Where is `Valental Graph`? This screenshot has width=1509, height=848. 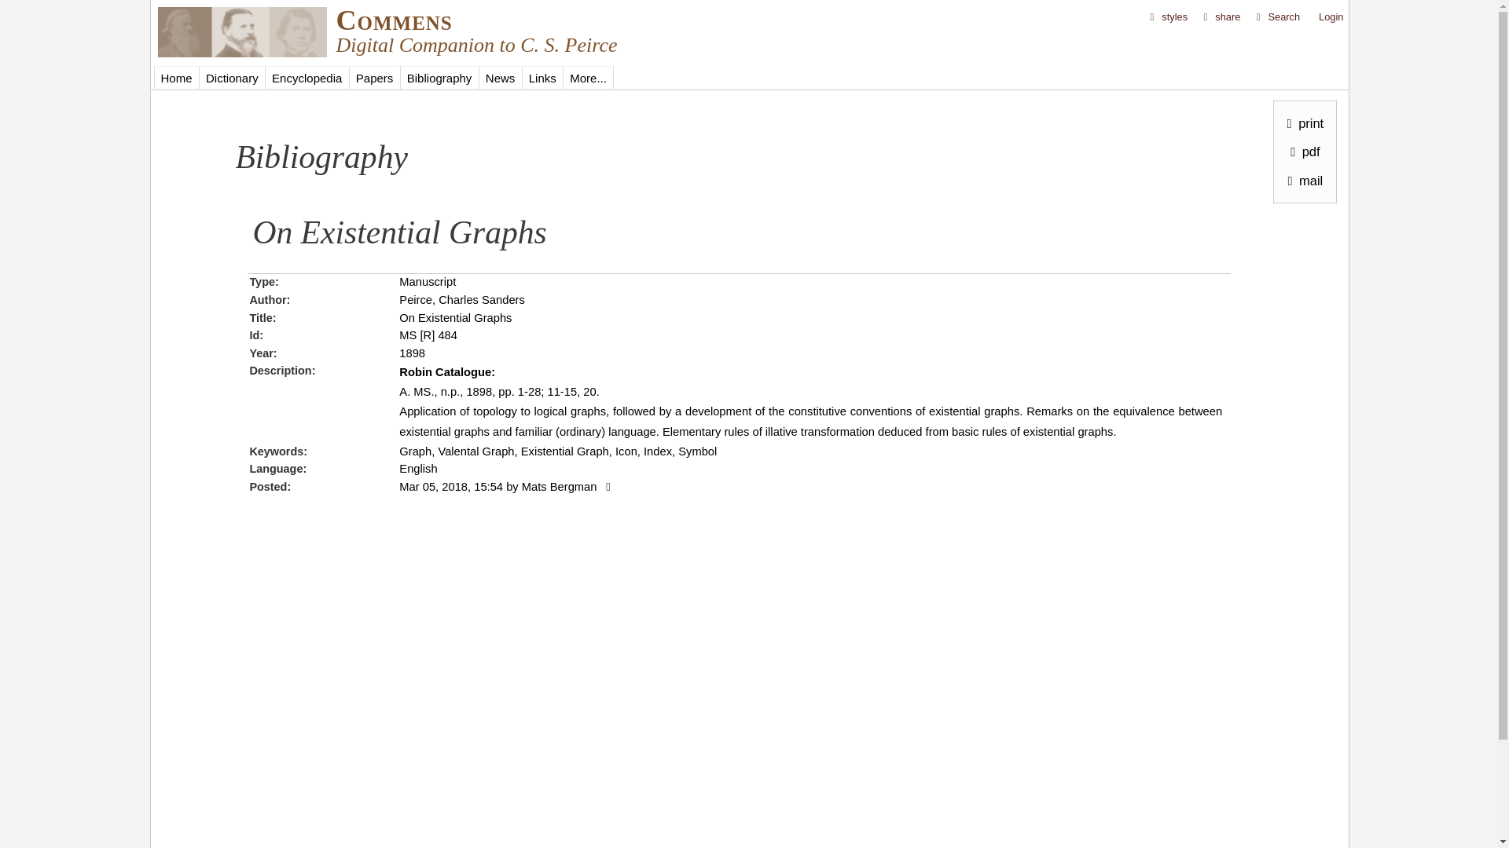
Valental Graph is located at coordinates (475, 451).